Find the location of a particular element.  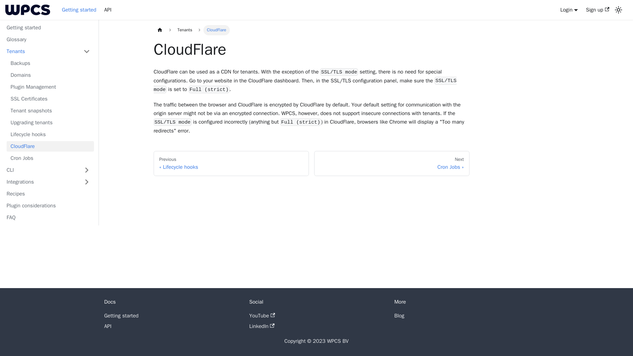

Tenant snapshots is located at coordinates (50, 111).